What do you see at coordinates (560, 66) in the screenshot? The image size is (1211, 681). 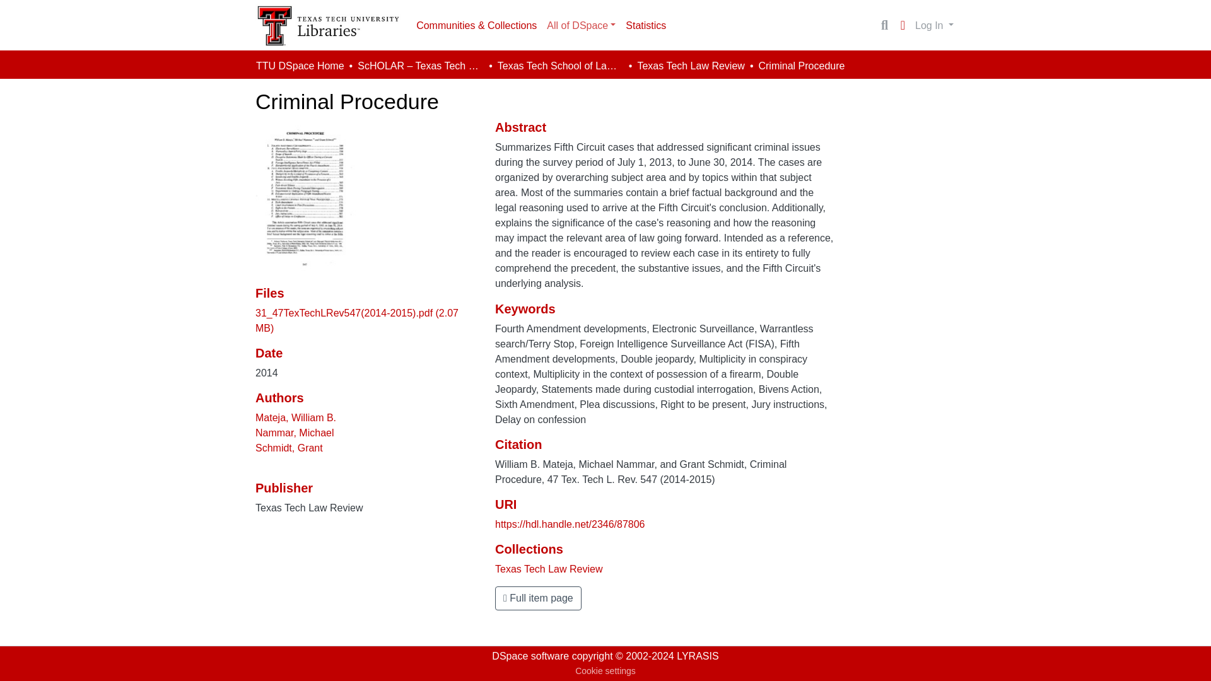 I see `Texas Tech School of Law Journals` at bounding box center [560, 66].